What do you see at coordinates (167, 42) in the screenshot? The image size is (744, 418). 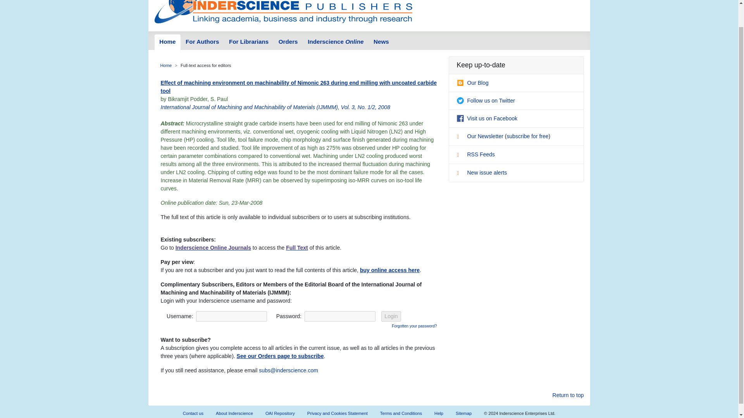 I see `Home` at bounding box center [167, 42].